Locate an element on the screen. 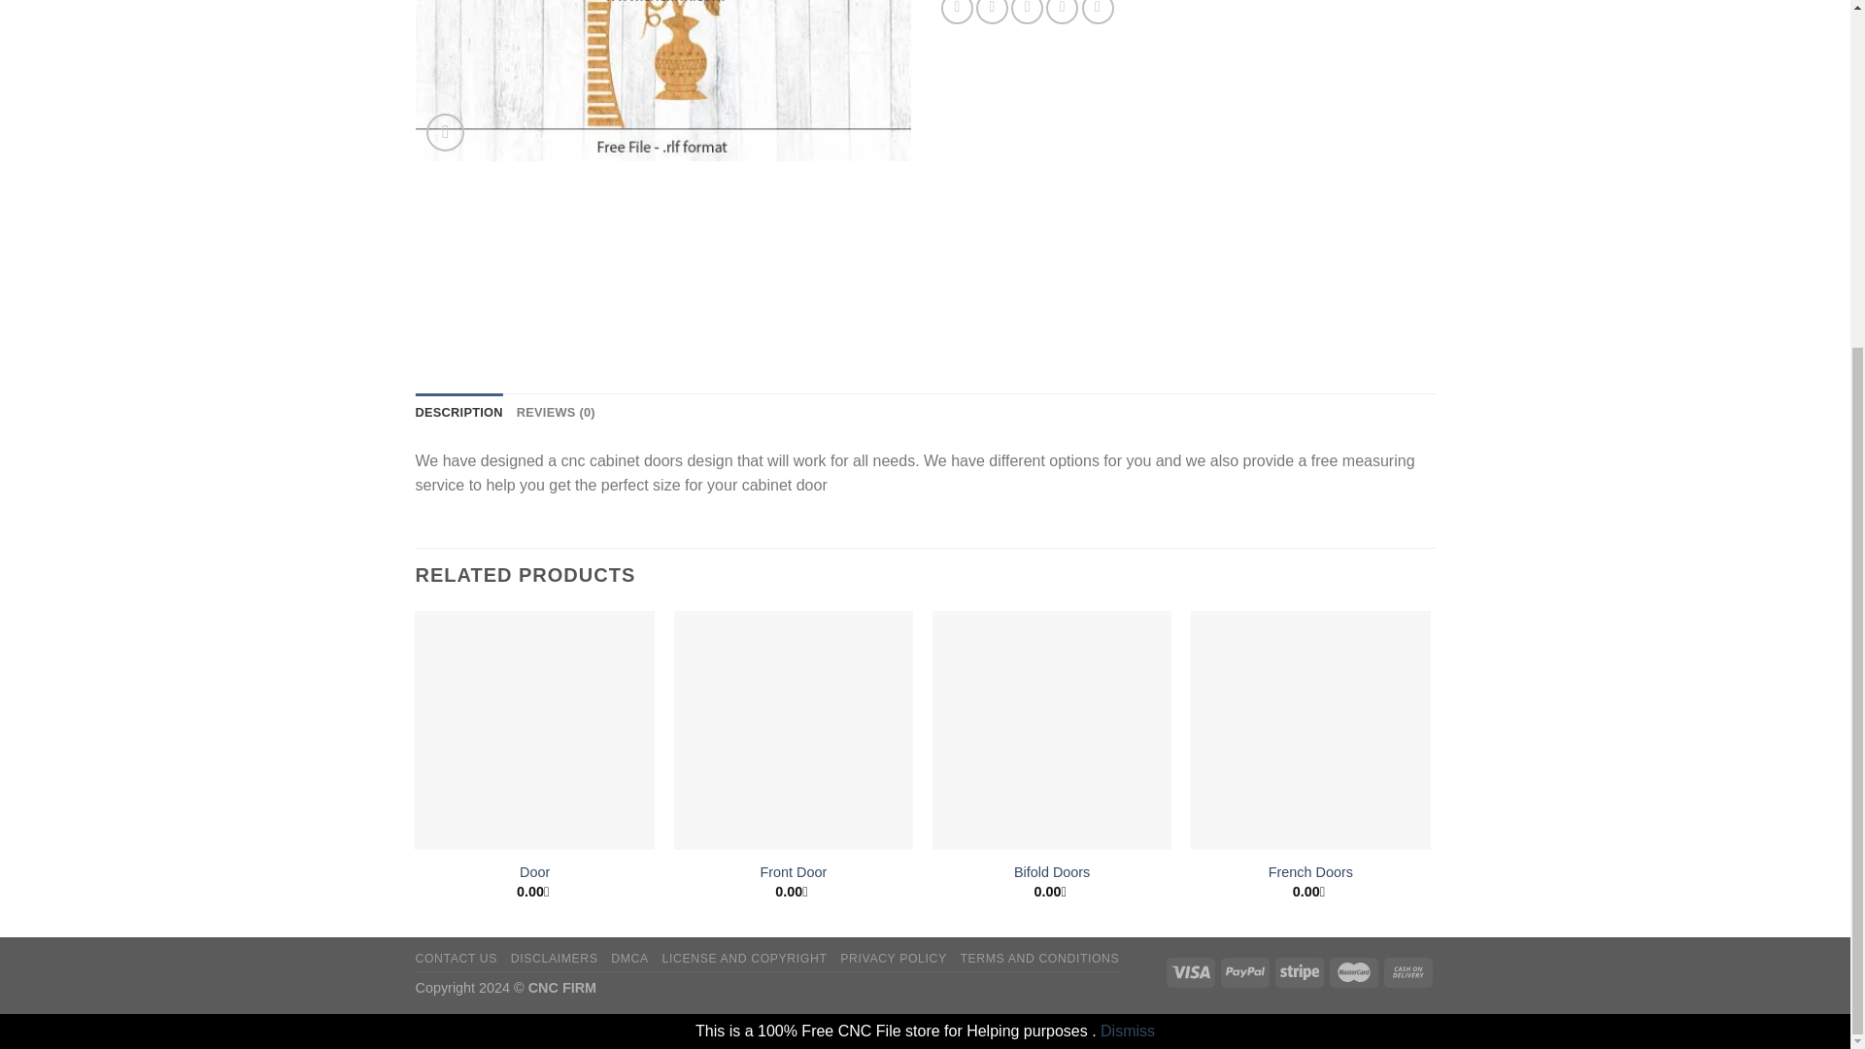 The height and width of the screenshot is (1049, 1865). Share on Facebook is located at coordinates (958, 12).